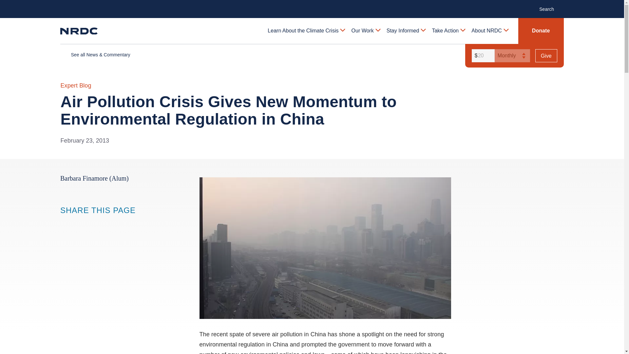 This screenshot has height=354, width=629. What do you see at coordinates (366, 31) in the screenshot?
I see `Our Work` at bounding box center [366, 31].